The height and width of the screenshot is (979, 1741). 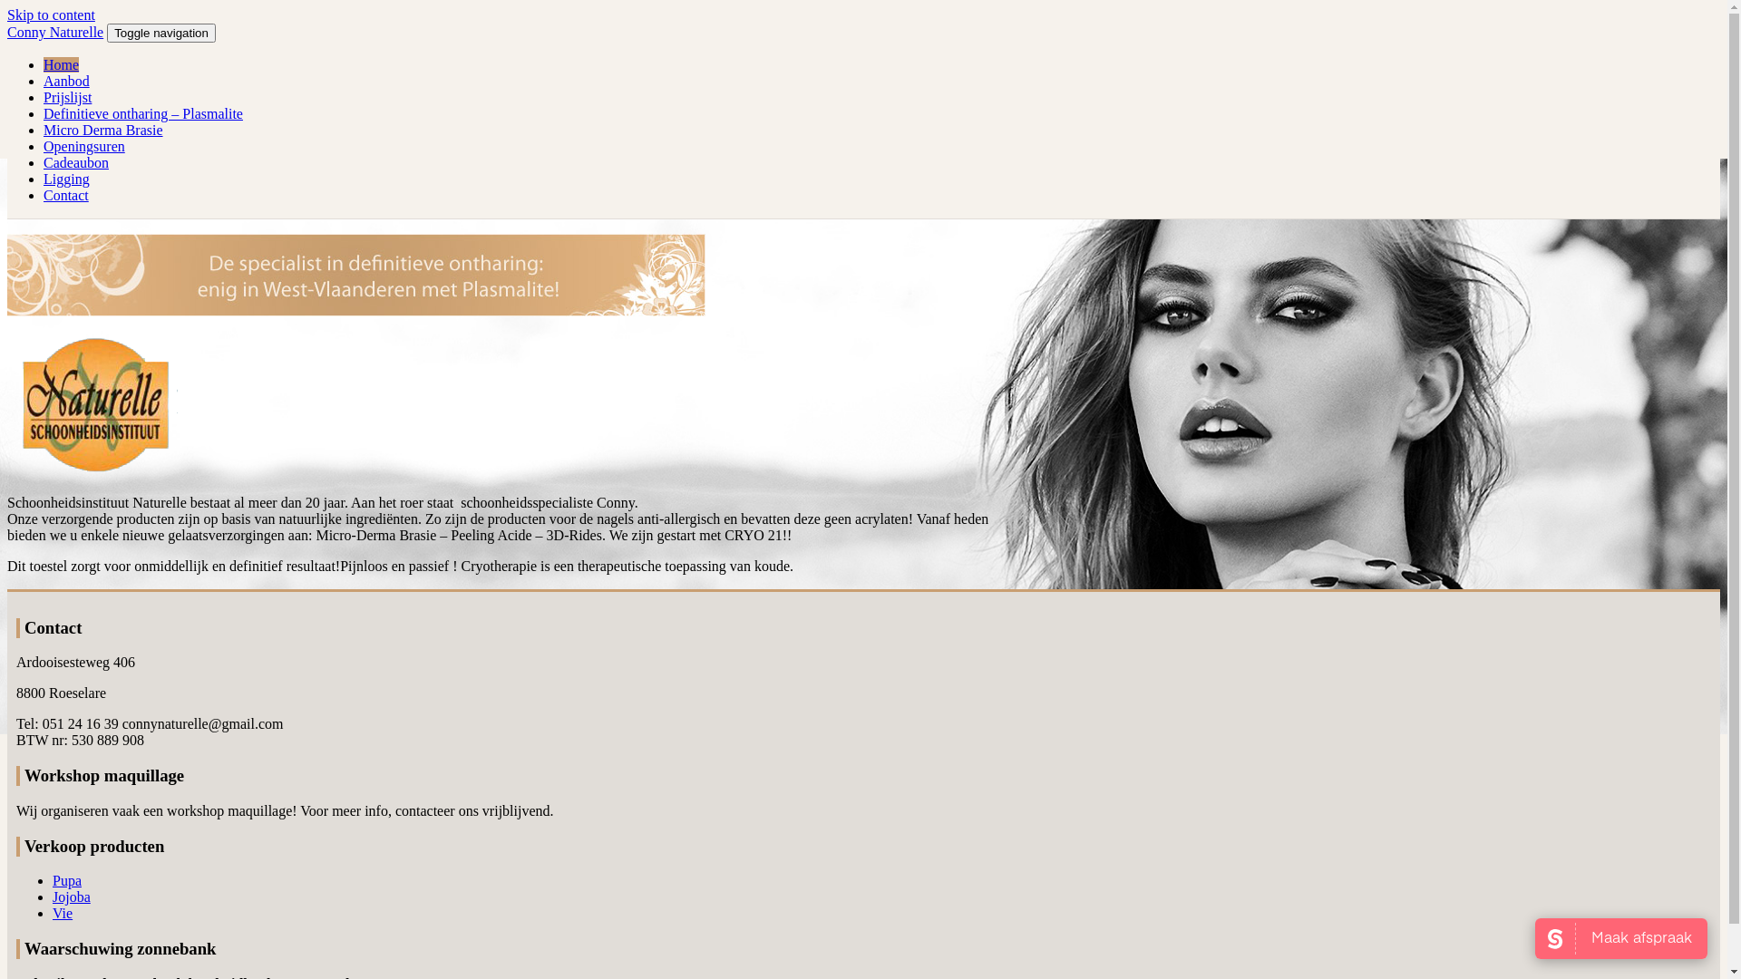 I want to click on Toggle navigation, so click(x=161, y=33).